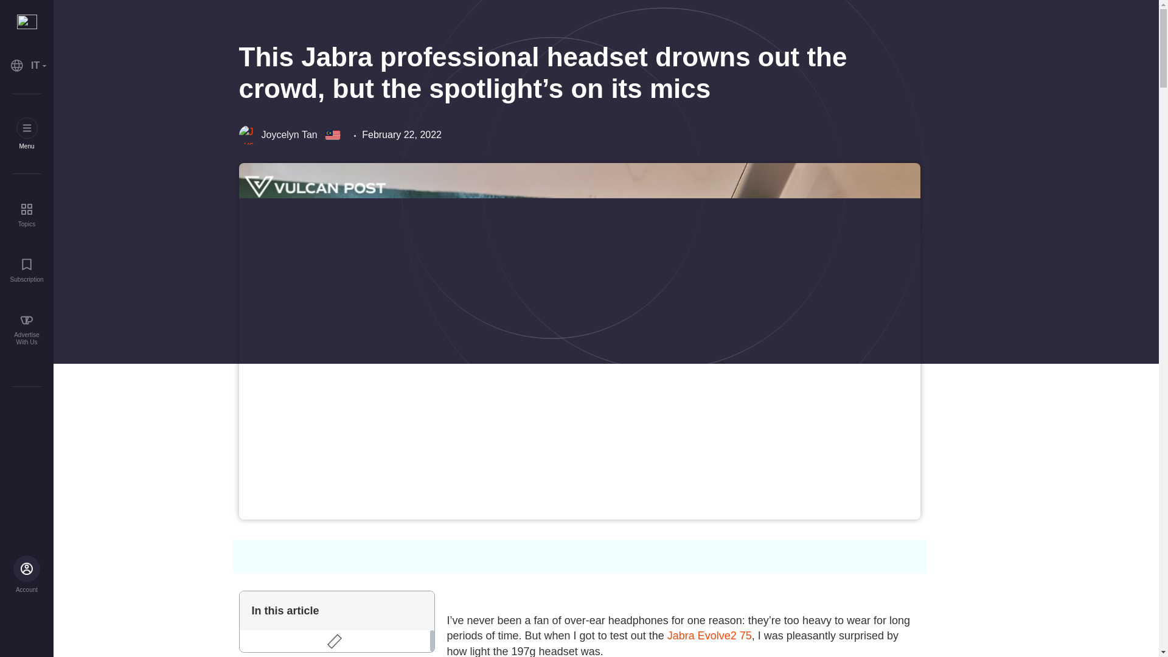 The image size is (1168, 657). I want to click on IT, so click(27, 66).